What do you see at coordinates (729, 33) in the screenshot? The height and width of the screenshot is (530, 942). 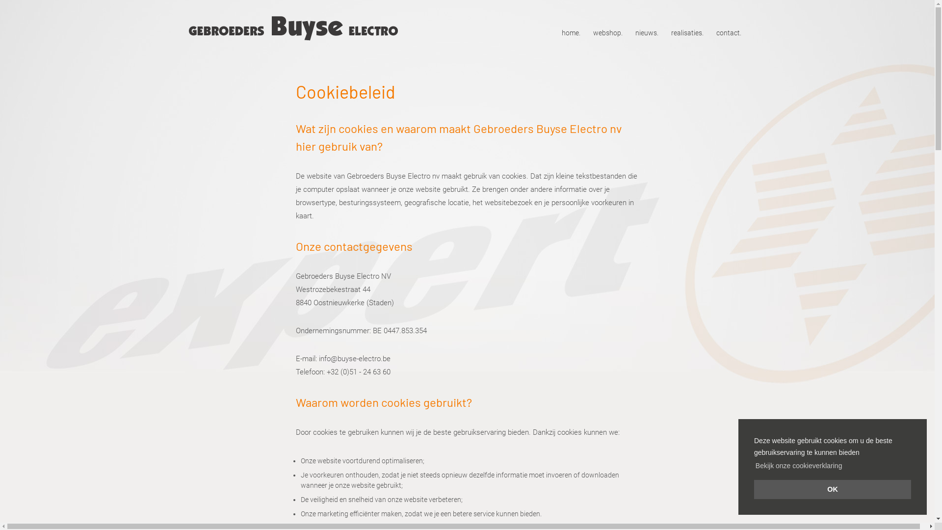 I see `contact.` at bounding box center [729, 33].